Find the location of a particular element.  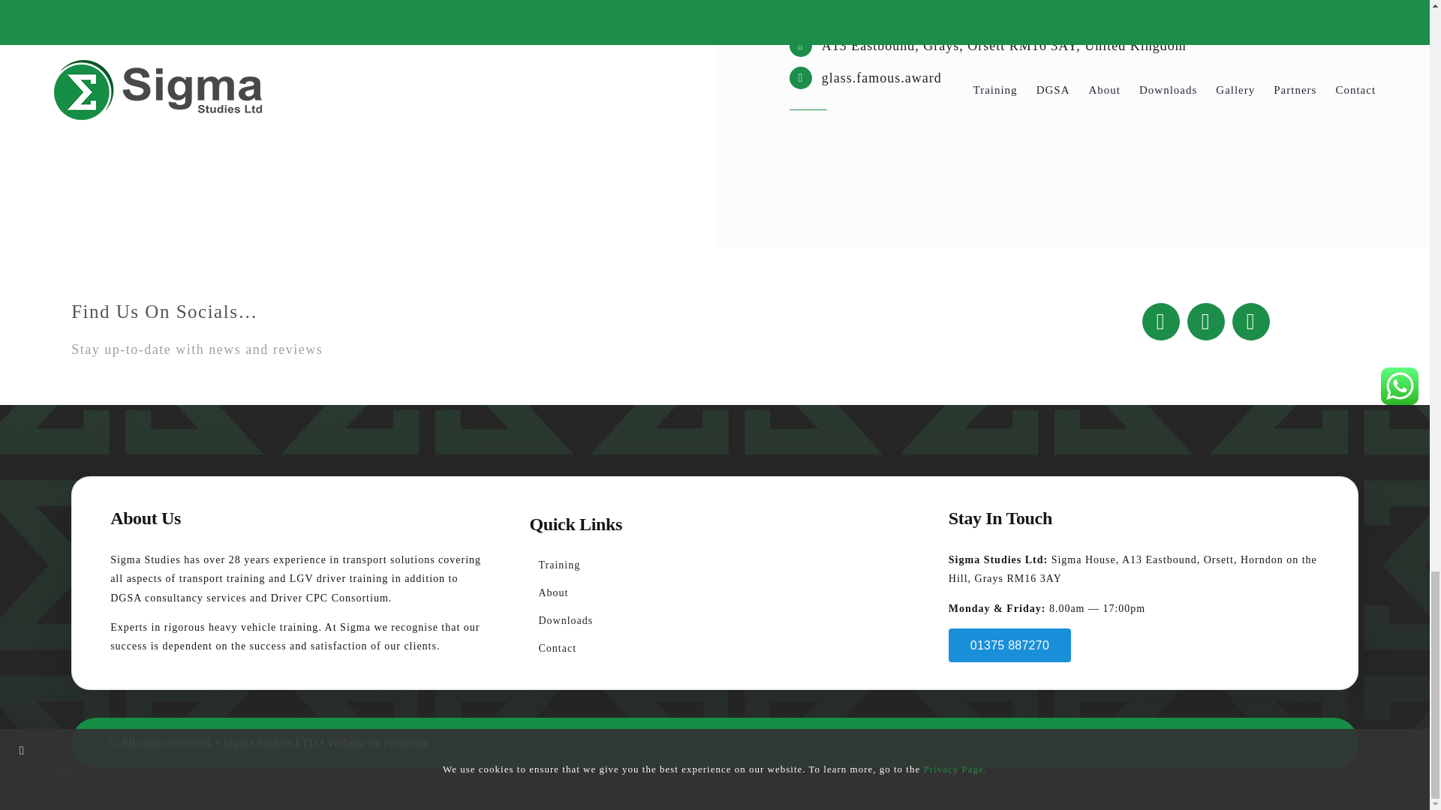

Contact is located at coordinates (714, 649).